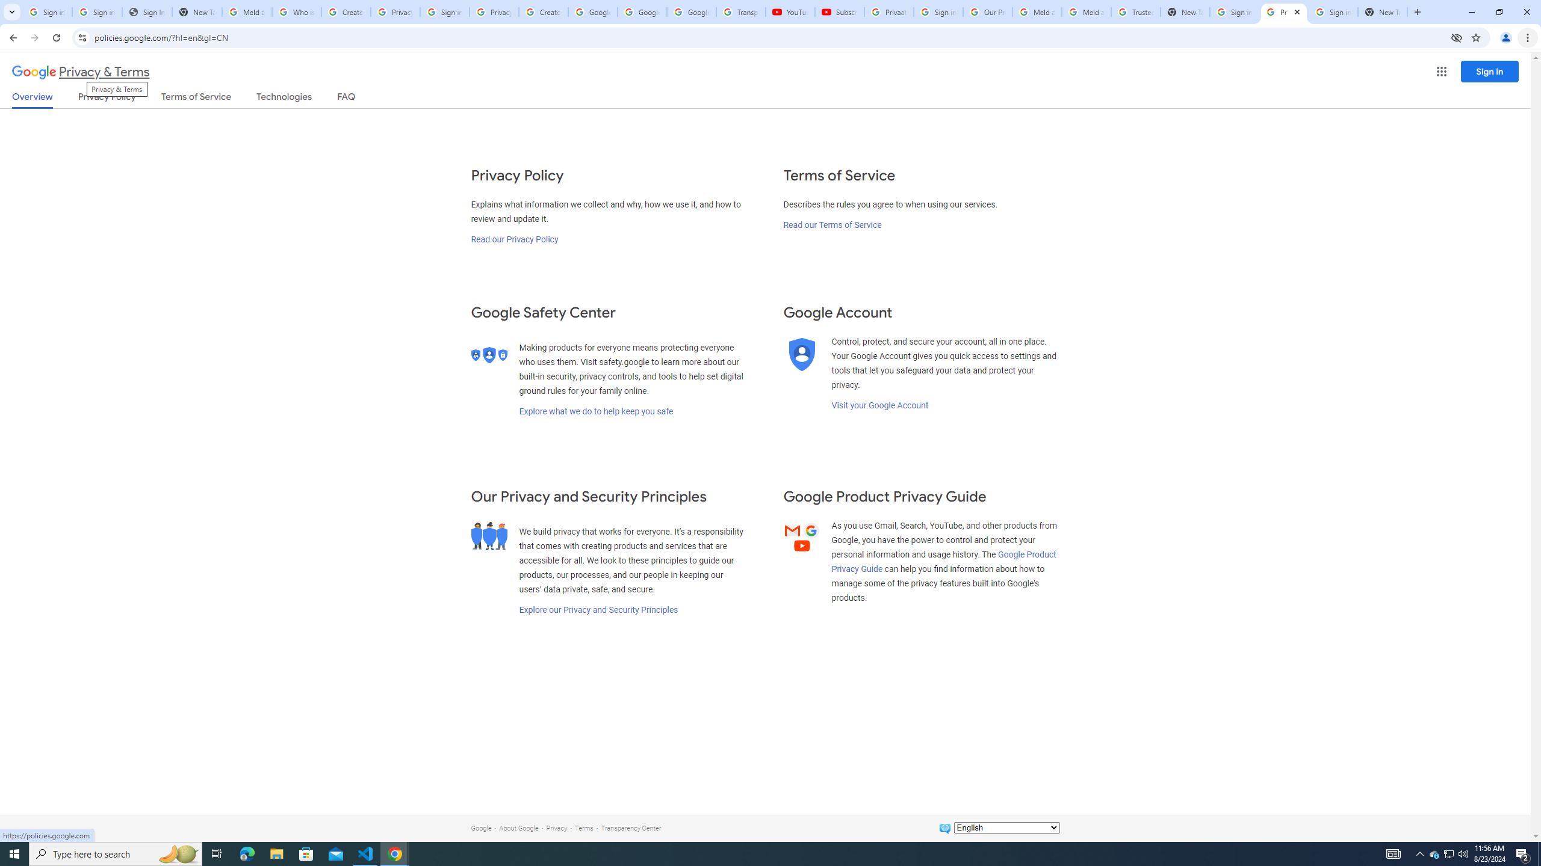 Image resolution: width=1541 pixels, height=866 pixels. What do you see at coordinates (631, 828) in the screenshot?
I see `Transparency Center` at bounding box center [631, 828].